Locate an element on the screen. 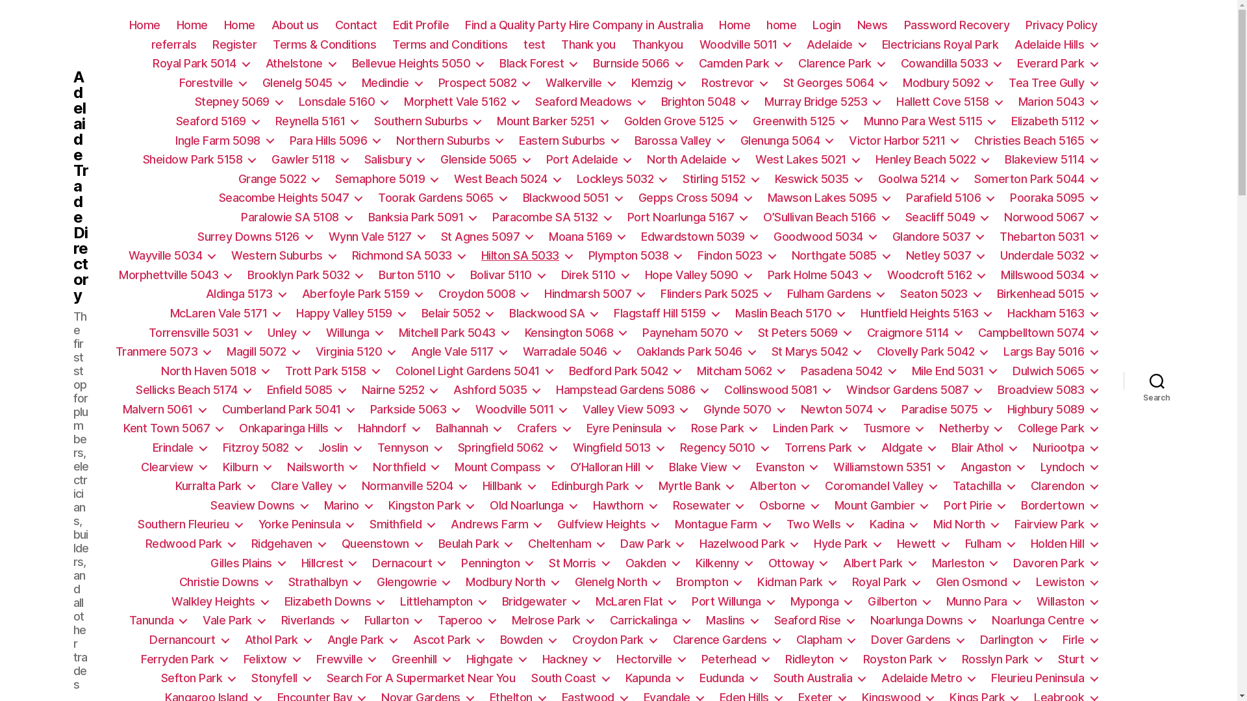 The width and height of the screenshot is (1247, 701). Littlehampton is located at coordinates (443, 602).